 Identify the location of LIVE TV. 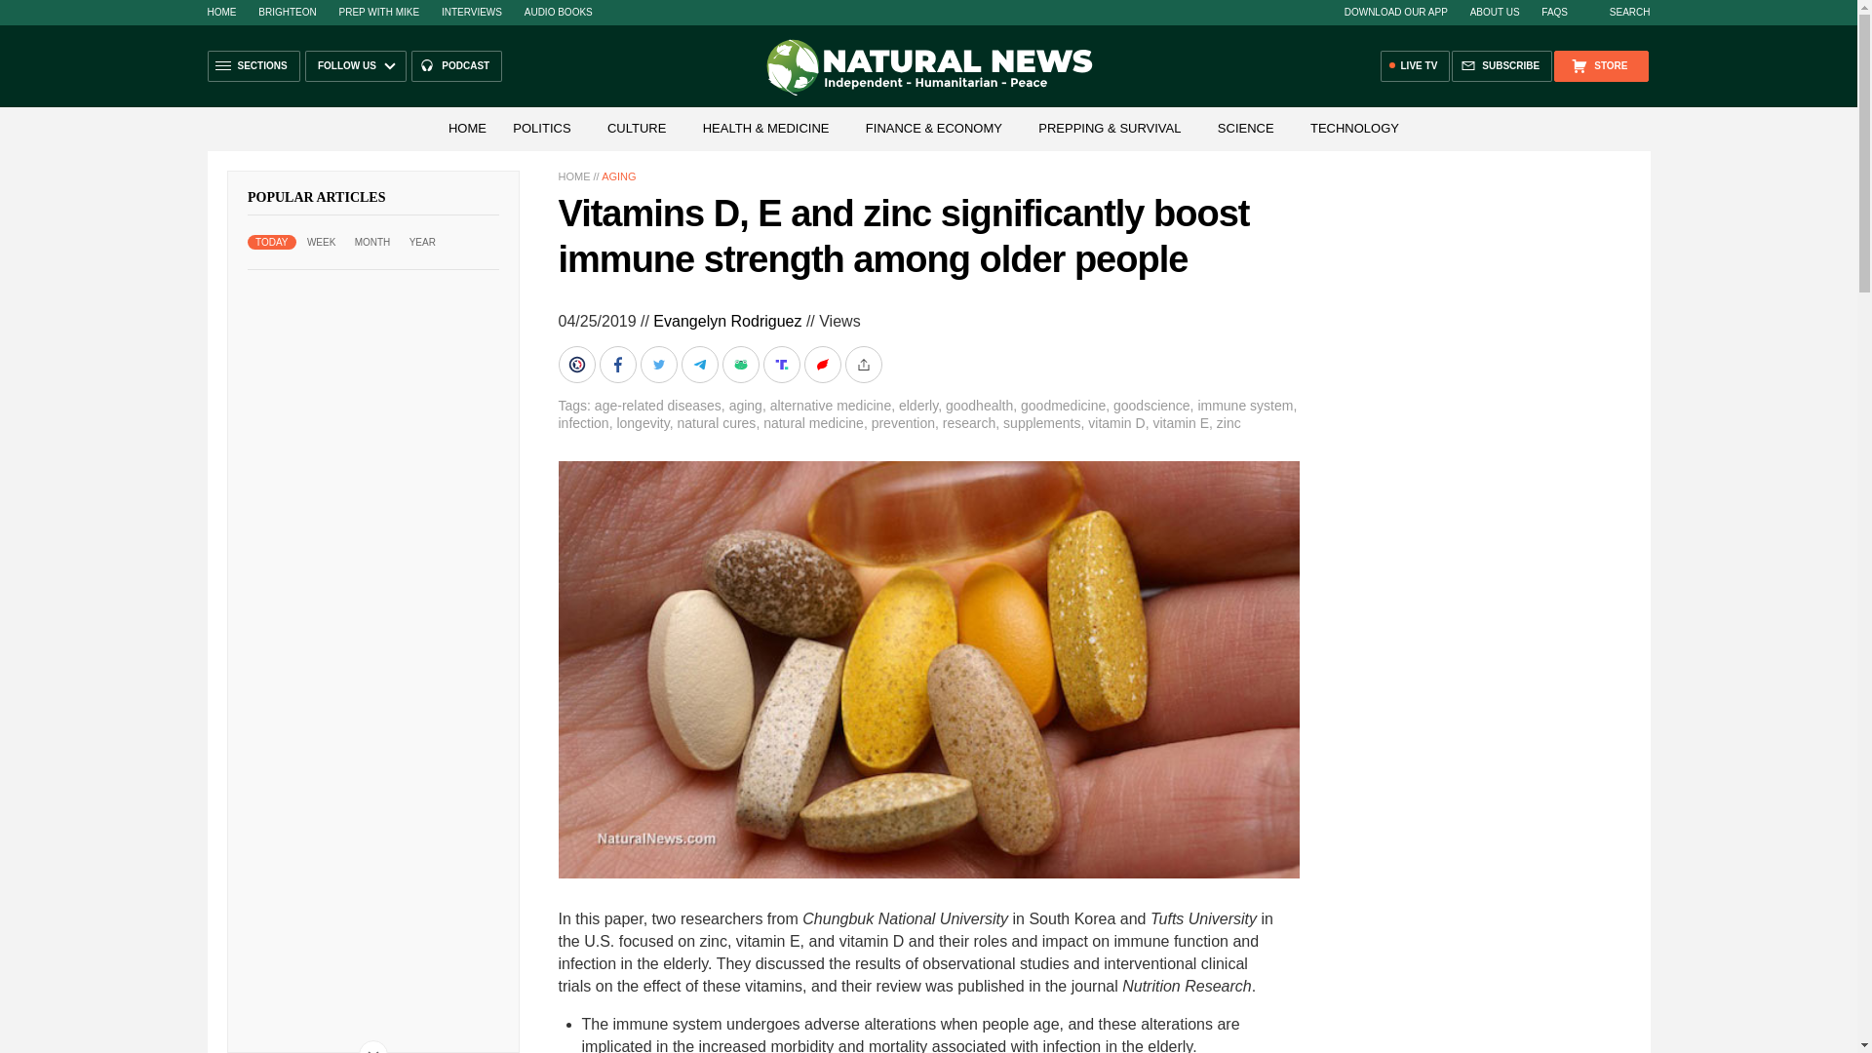
(1416, 66).